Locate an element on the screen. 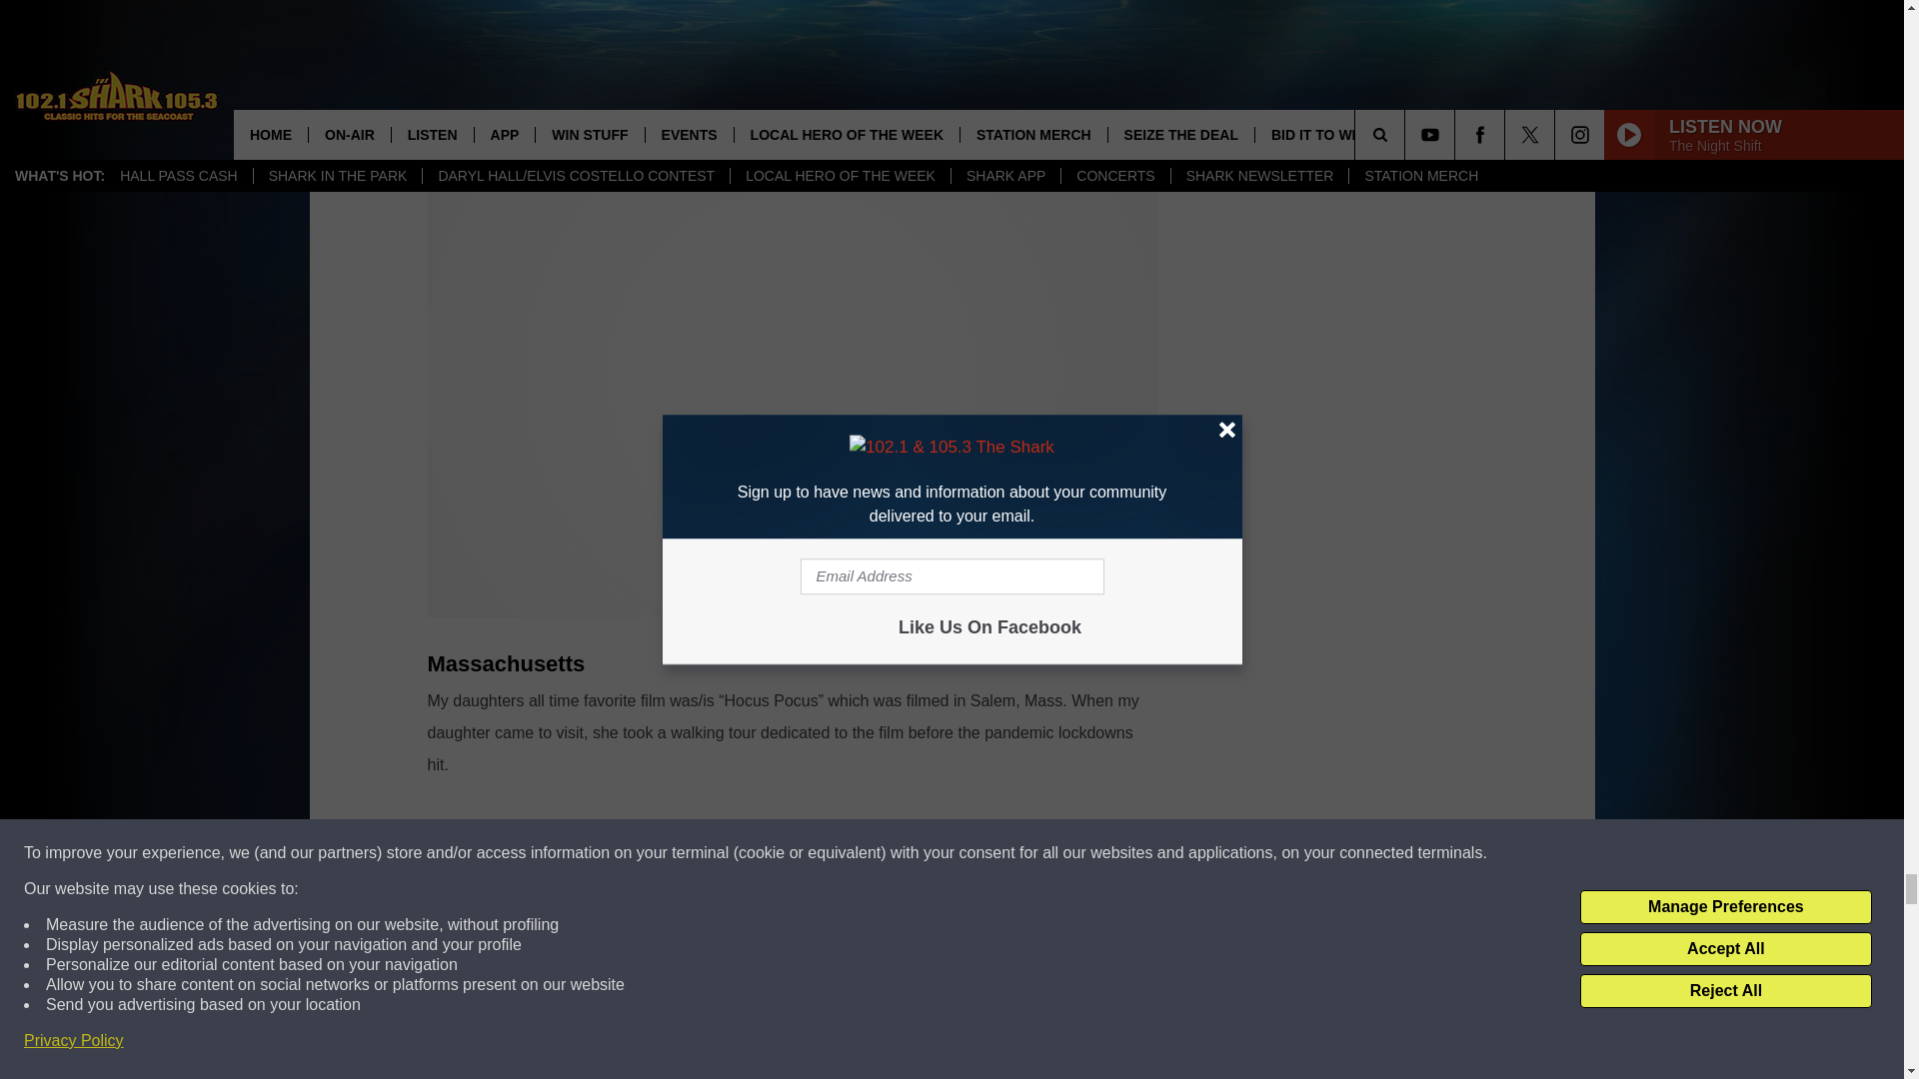 The height and width of the screenshot is (1079, 1919). YouTube video player is located at coordinates (792, 946).